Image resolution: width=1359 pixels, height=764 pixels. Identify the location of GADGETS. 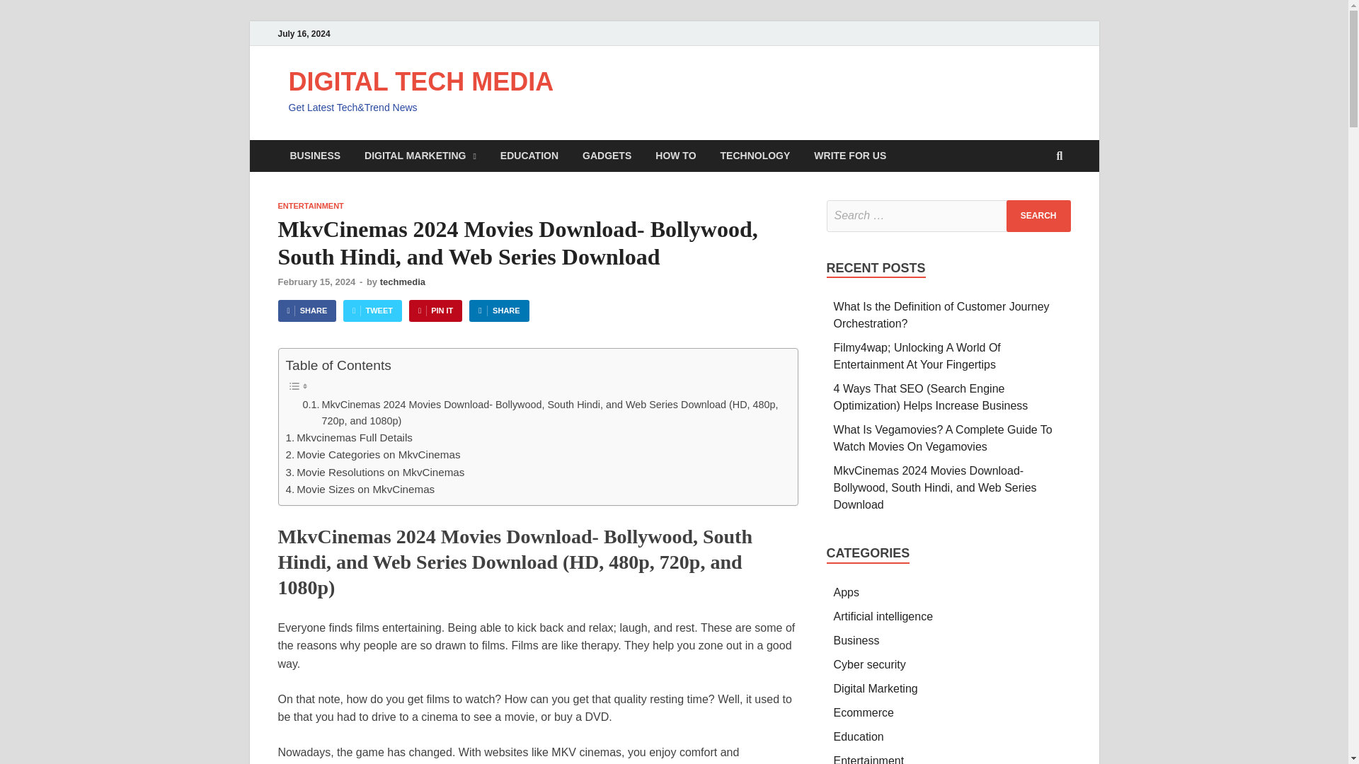
(607, 156).